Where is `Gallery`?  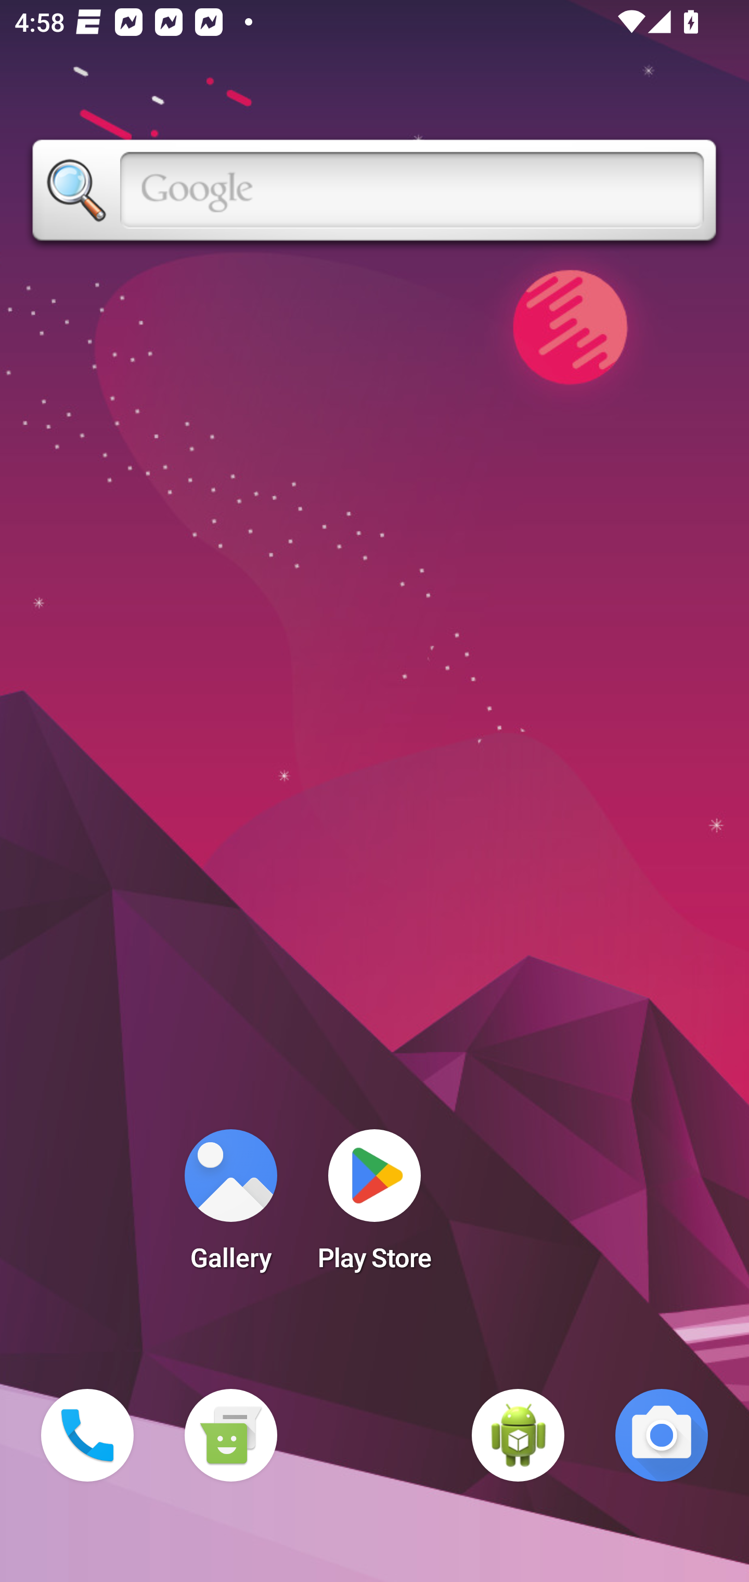 Gallery is located at coordinates (230, 1206).